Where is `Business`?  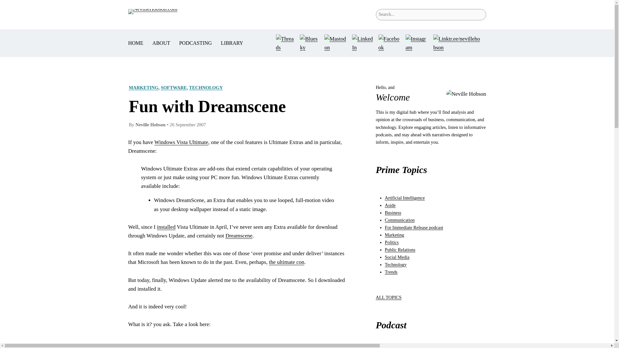
Business is located at coordinates (393, 213).